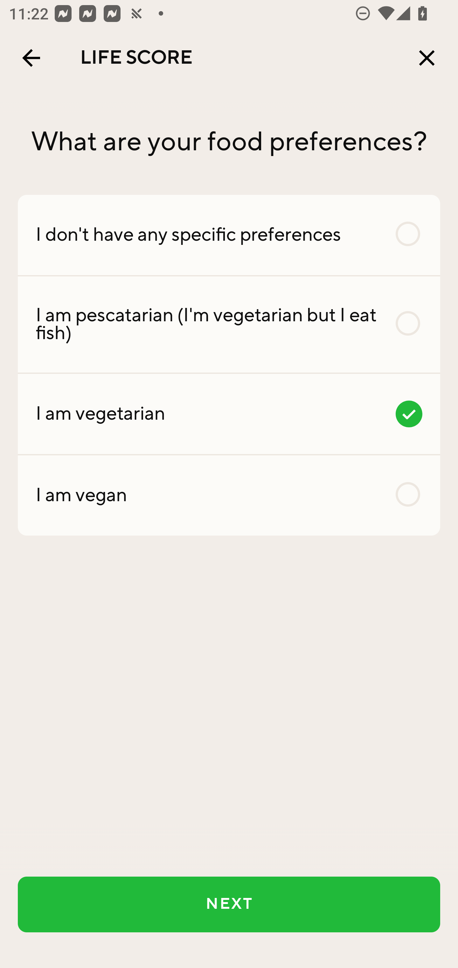 This screenshot has width=458, height=968. I want to click on I am vegan, so click(229, 495).